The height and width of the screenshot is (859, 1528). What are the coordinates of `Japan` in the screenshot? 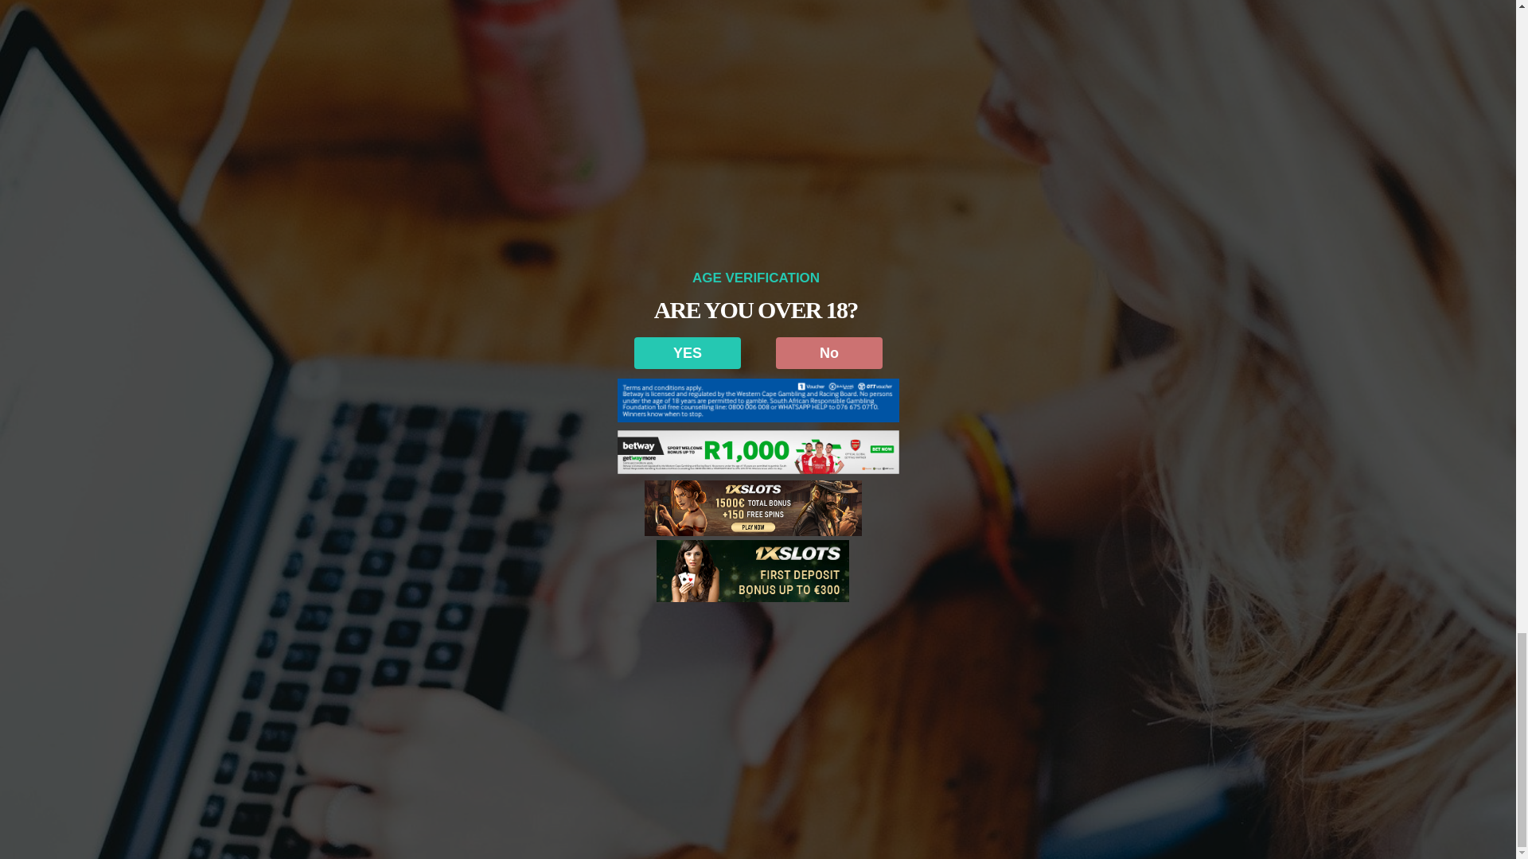 It's located at (304, 14).